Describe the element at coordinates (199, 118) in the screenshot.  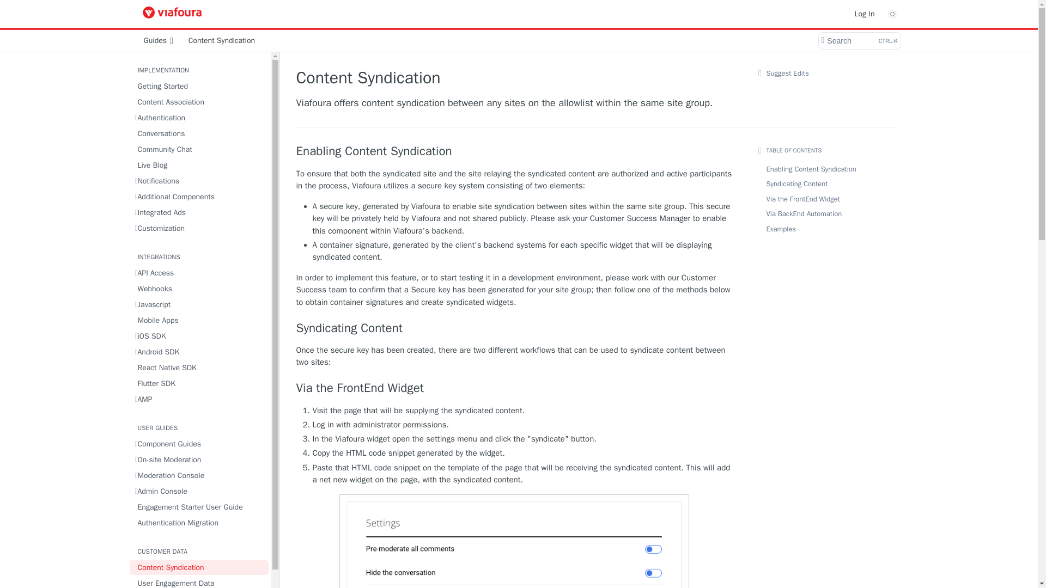
I see `Authentication` at that location.